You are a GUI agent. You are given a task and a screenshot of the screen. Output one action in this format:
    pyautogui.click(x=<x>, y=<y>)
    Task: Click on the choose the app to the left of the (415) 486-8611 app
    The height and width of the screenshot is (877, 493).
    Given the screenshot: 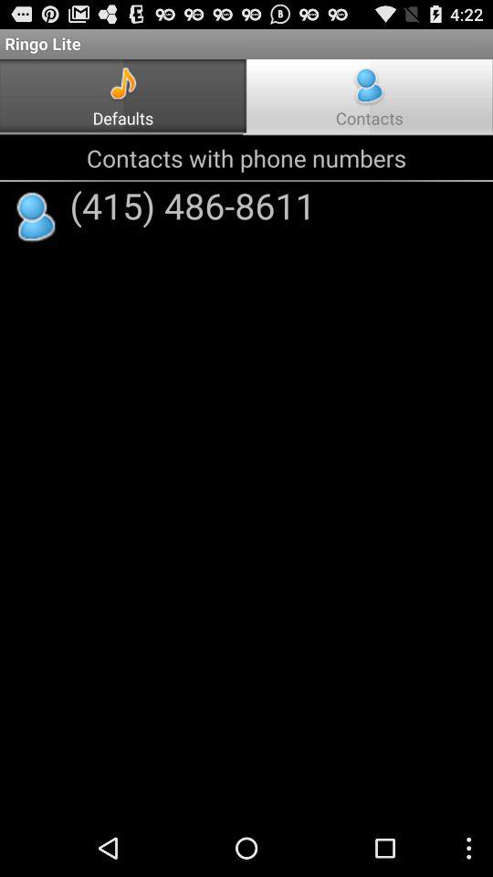 What is the action you would take?
    pyautogui.click(x=37, y=217)
    